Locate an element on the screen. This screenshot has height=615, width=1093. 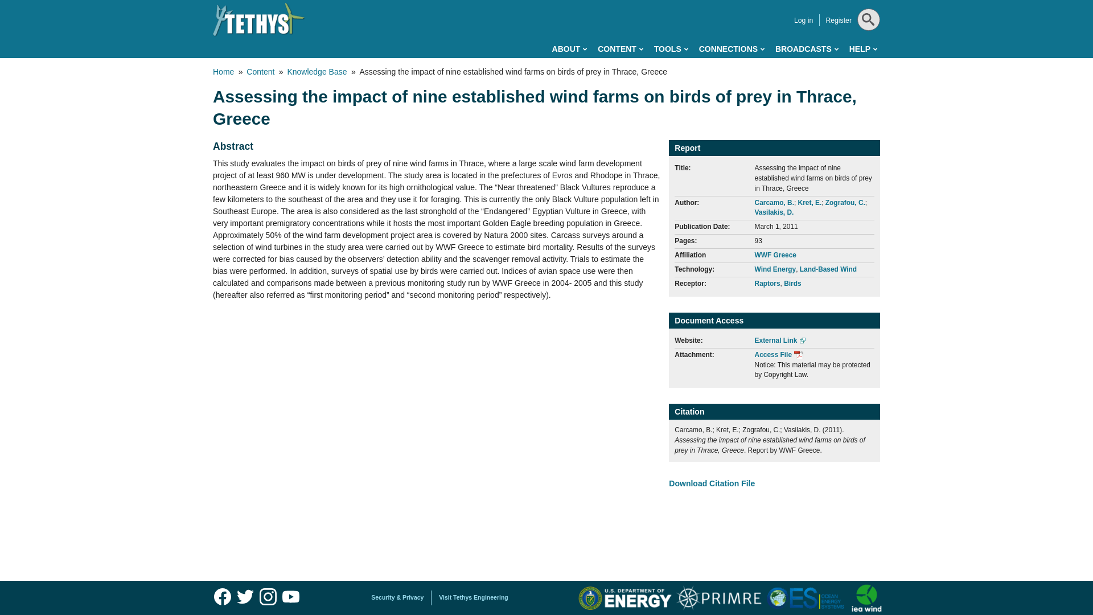
Log in is located at coordinates (804, 20).